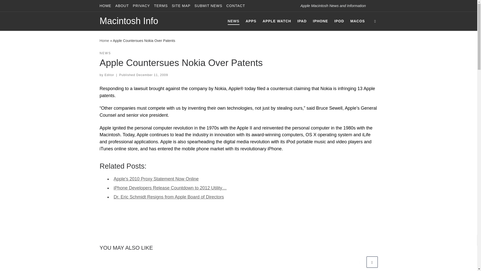 The height and width of the screenshot is (271, 481). What do you see at coordinates (20, 7) in the screenshot?
I see `Skip to content` at bounding box center [20, 7].